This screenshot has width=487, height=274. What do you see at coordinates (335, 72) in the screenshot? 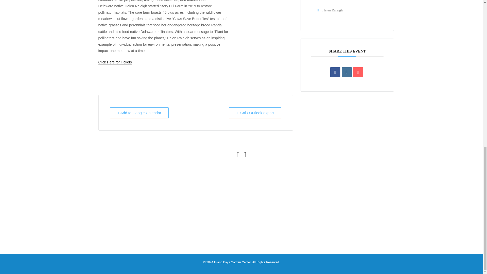
I see `Share on Facebook` at bounding box center [335, 72].